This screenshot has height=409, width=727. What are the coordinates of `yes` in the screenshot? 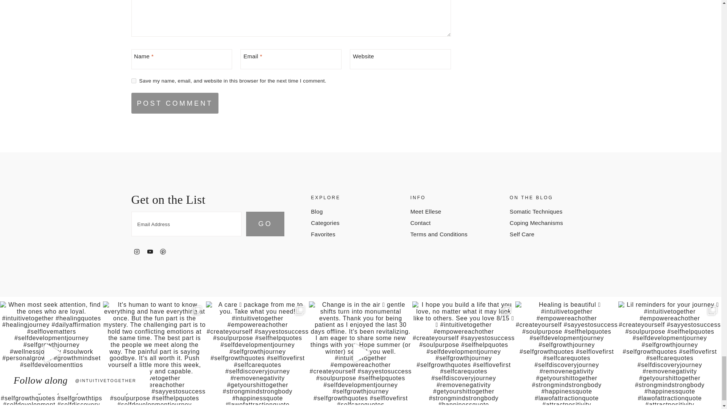 It's located at (133, 81).